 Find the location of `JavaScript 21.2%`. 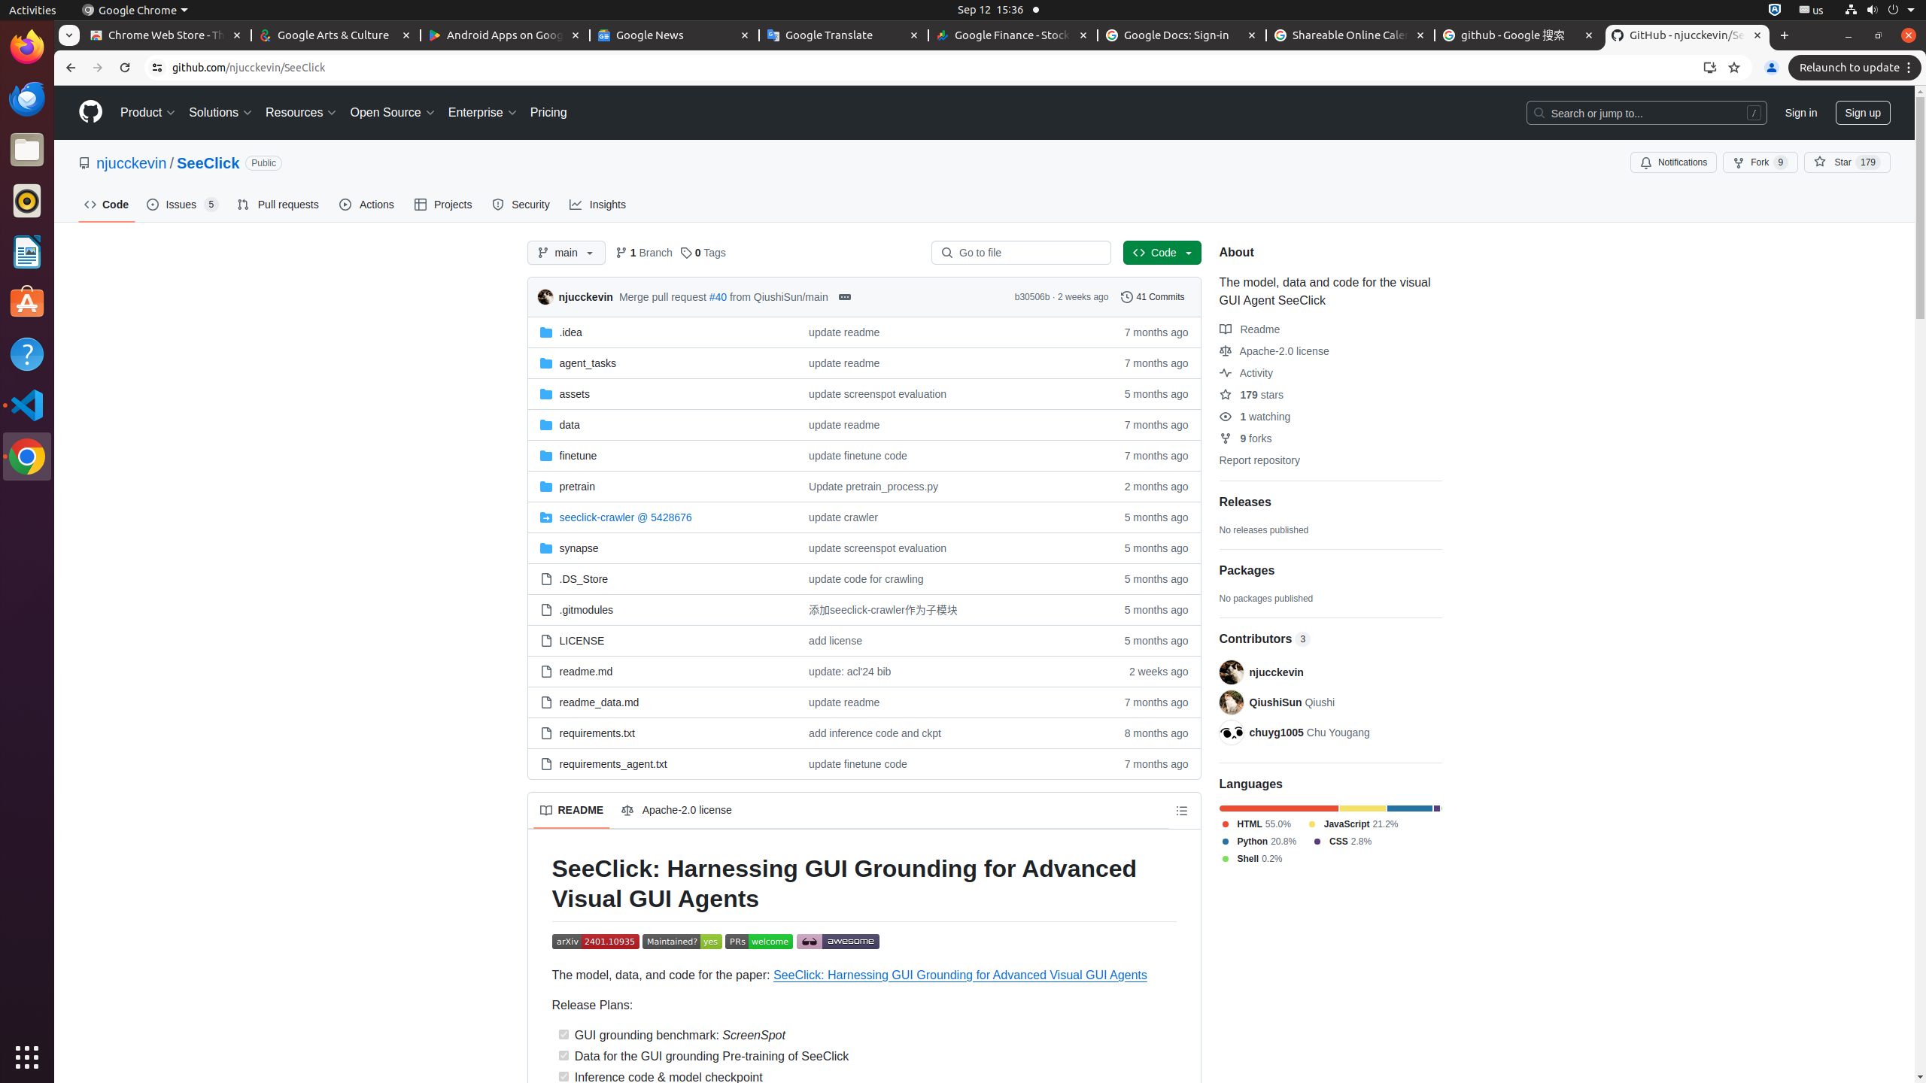

JavaScript 21.2% is located at coordinates (1352, 824).